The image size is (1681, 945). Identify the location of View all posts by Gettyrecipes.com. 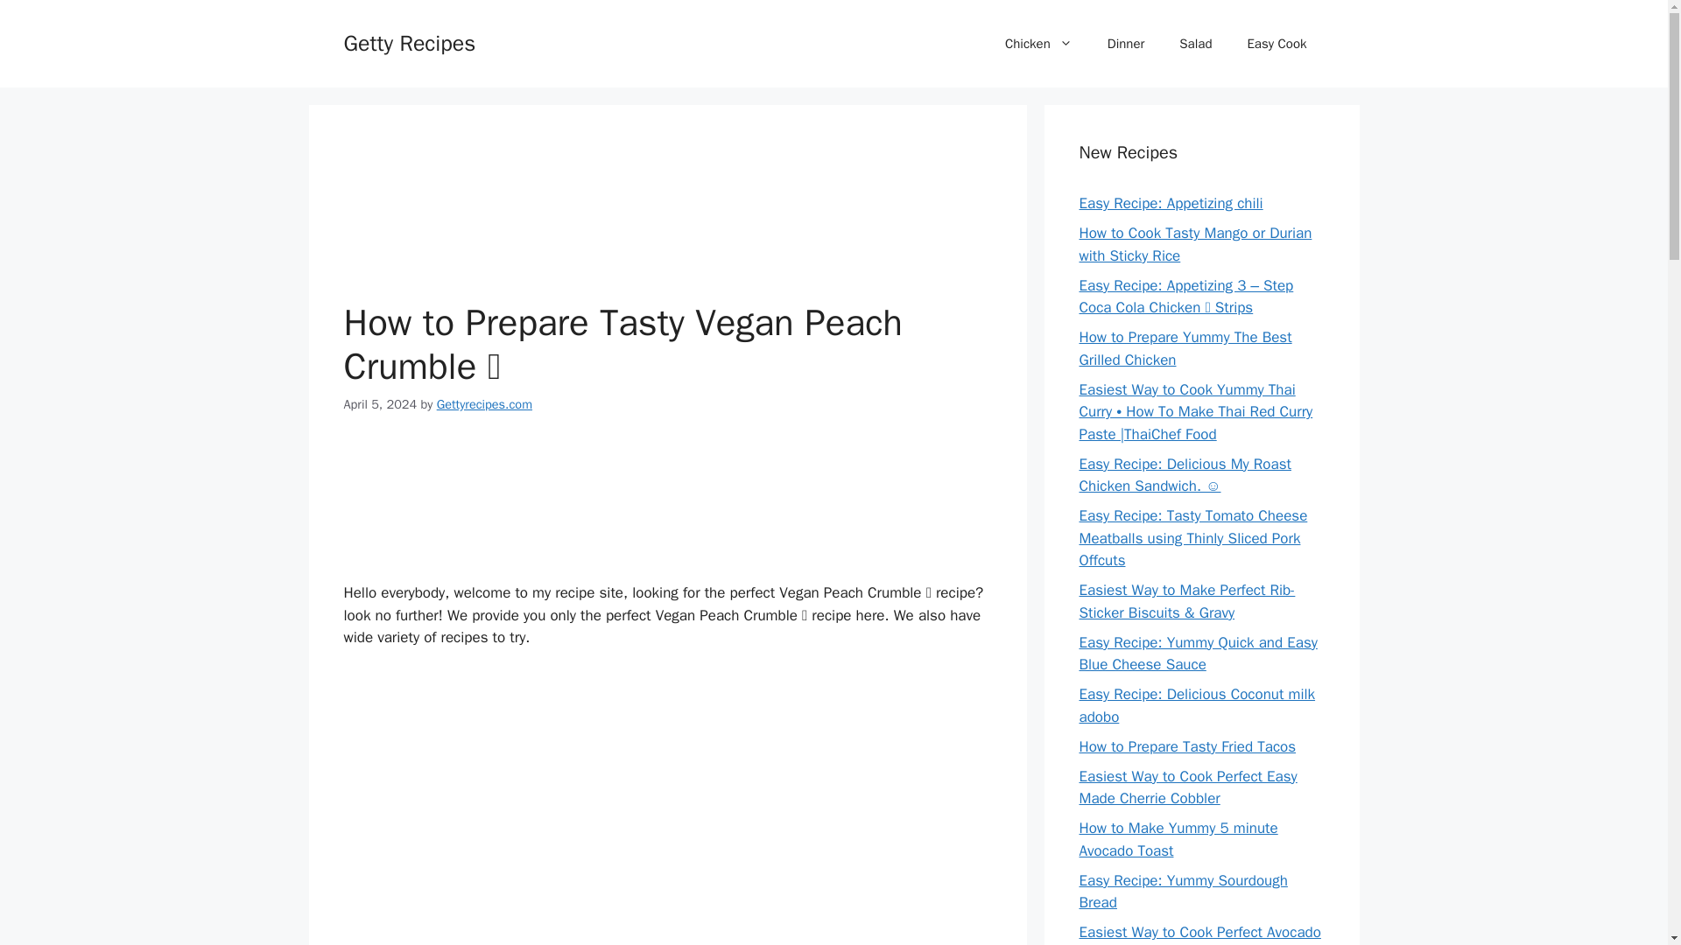
(485, 403).